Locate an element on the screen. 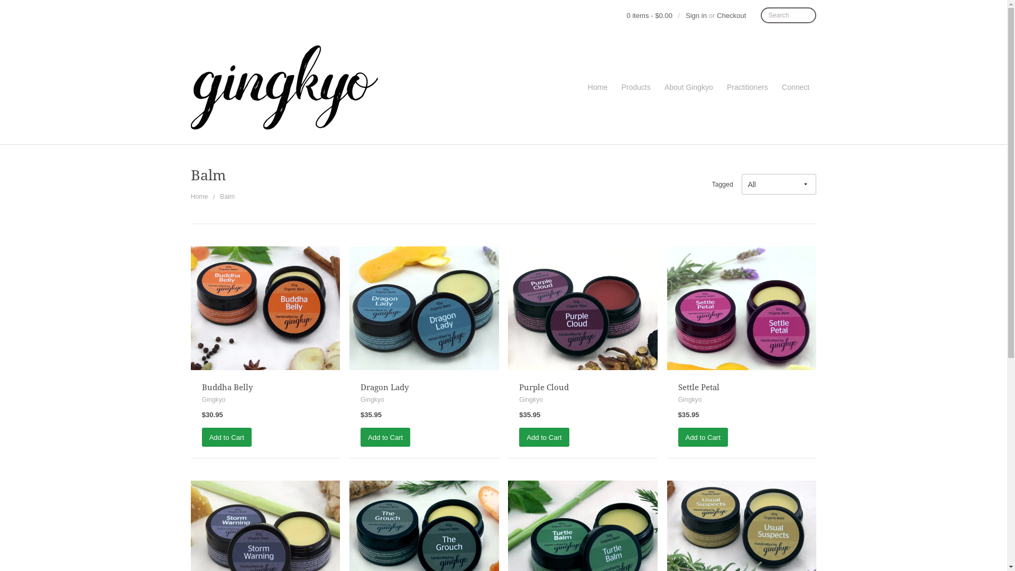 The width and height of the screenshot is (1015, 571). Add to Cart is located at coordinates (385, 437).